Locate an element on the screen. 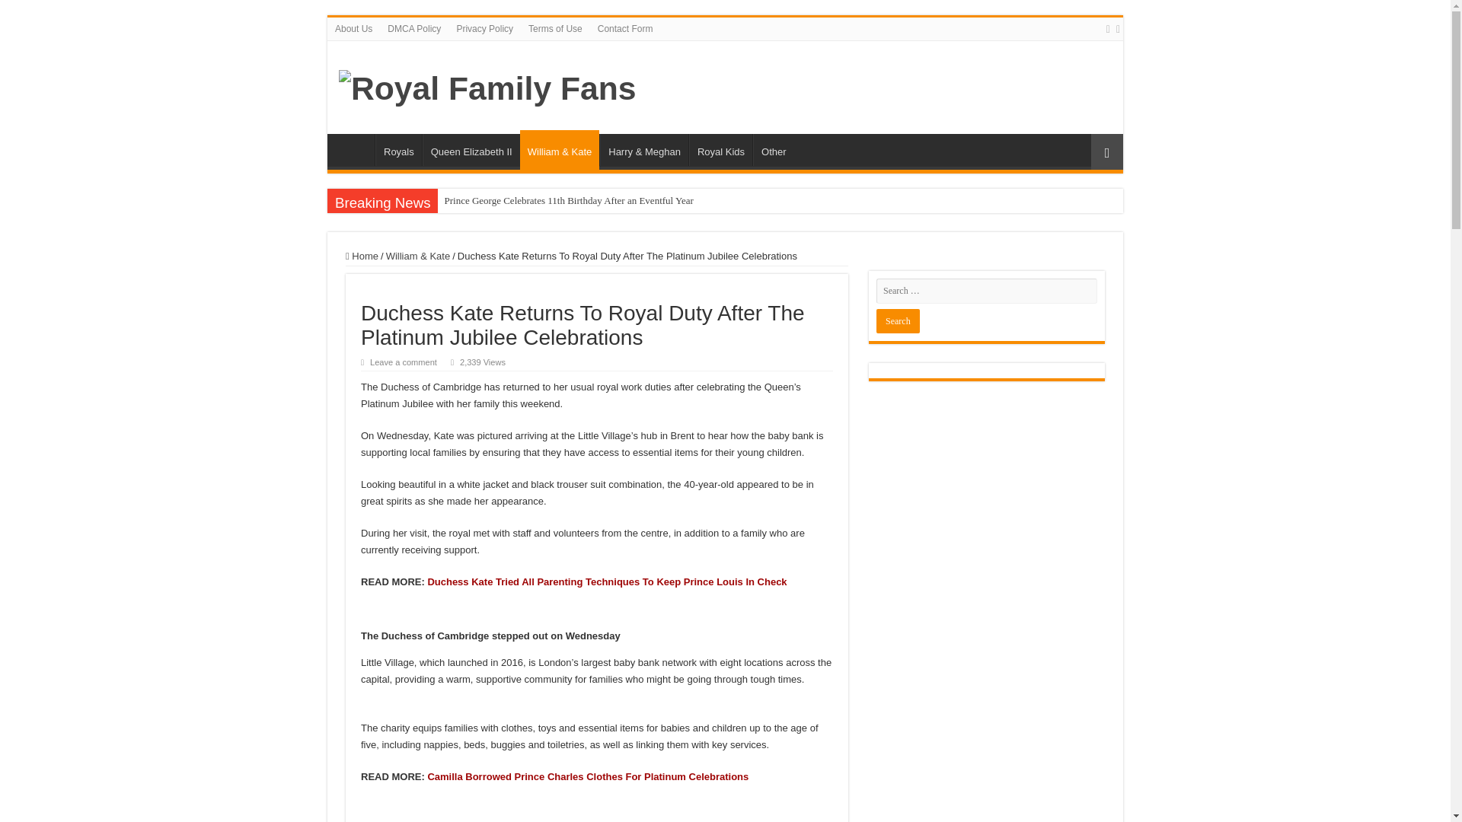 The width and height of the screenshot is (1462, 822). Royals is located at coordinates (399, 150).